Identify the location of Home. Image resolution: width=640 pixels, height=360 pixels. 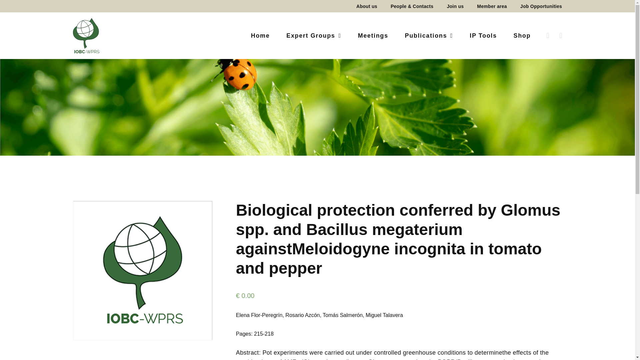
(260, 35).